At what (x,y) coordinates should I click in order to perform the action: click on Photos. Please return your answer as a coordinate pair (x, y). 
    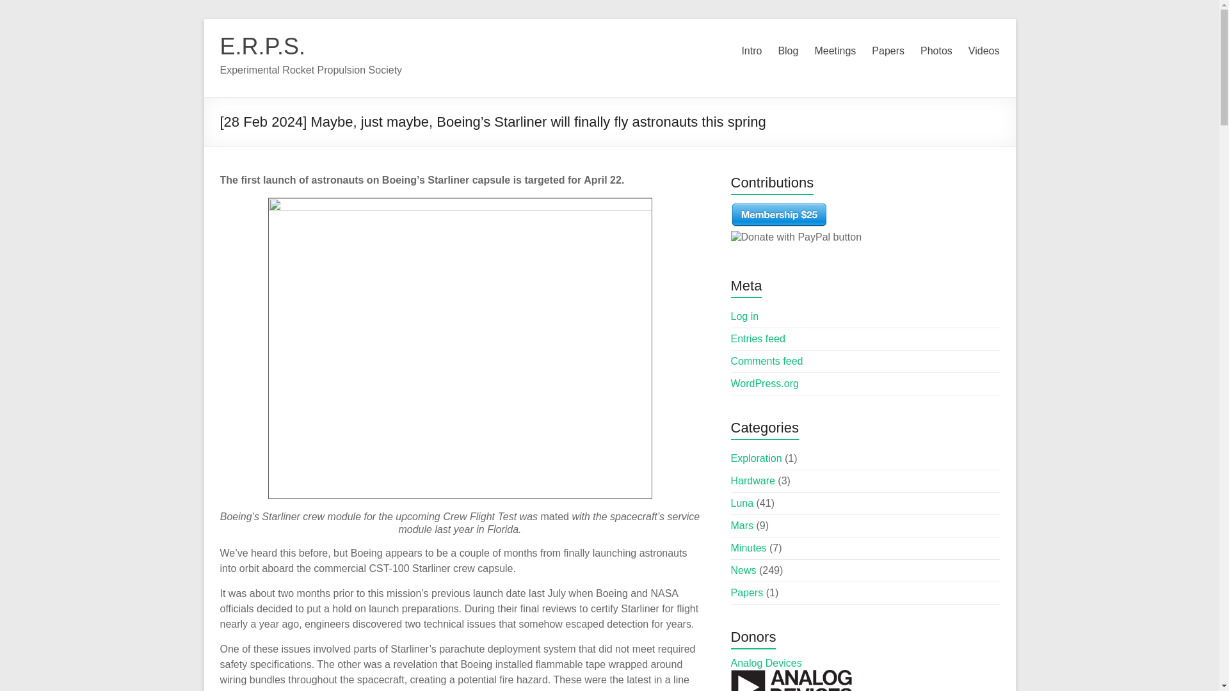
    Looking at the image, I should click on (936, 51).